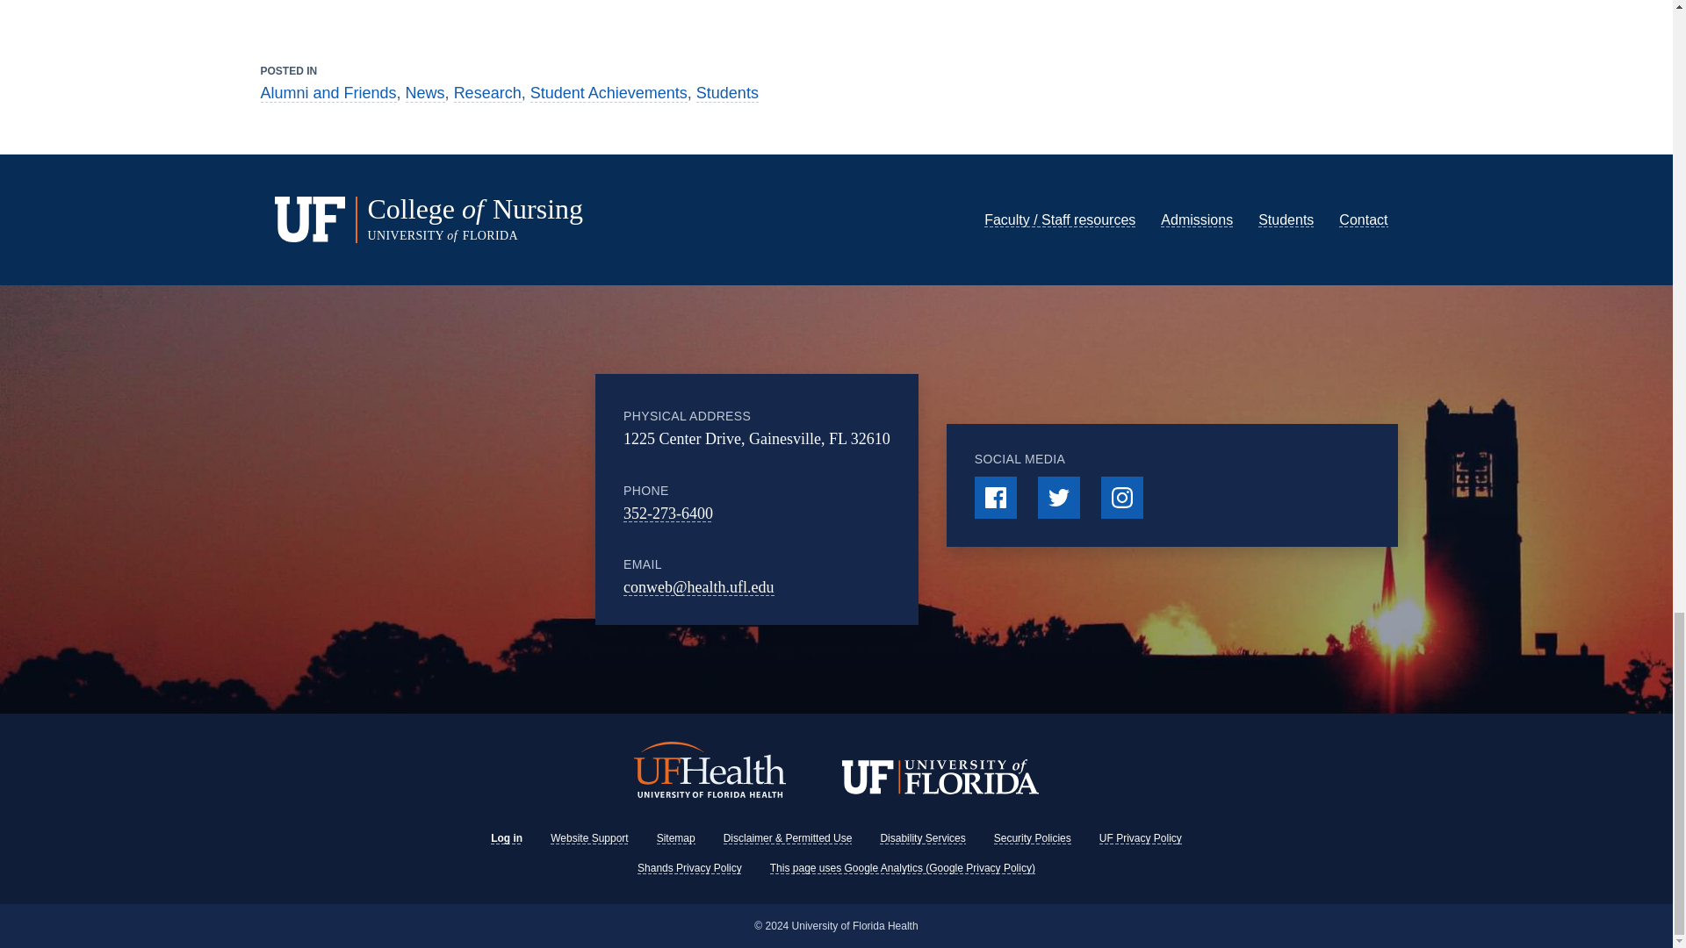  I want to click on Log in, so click(506, 838).